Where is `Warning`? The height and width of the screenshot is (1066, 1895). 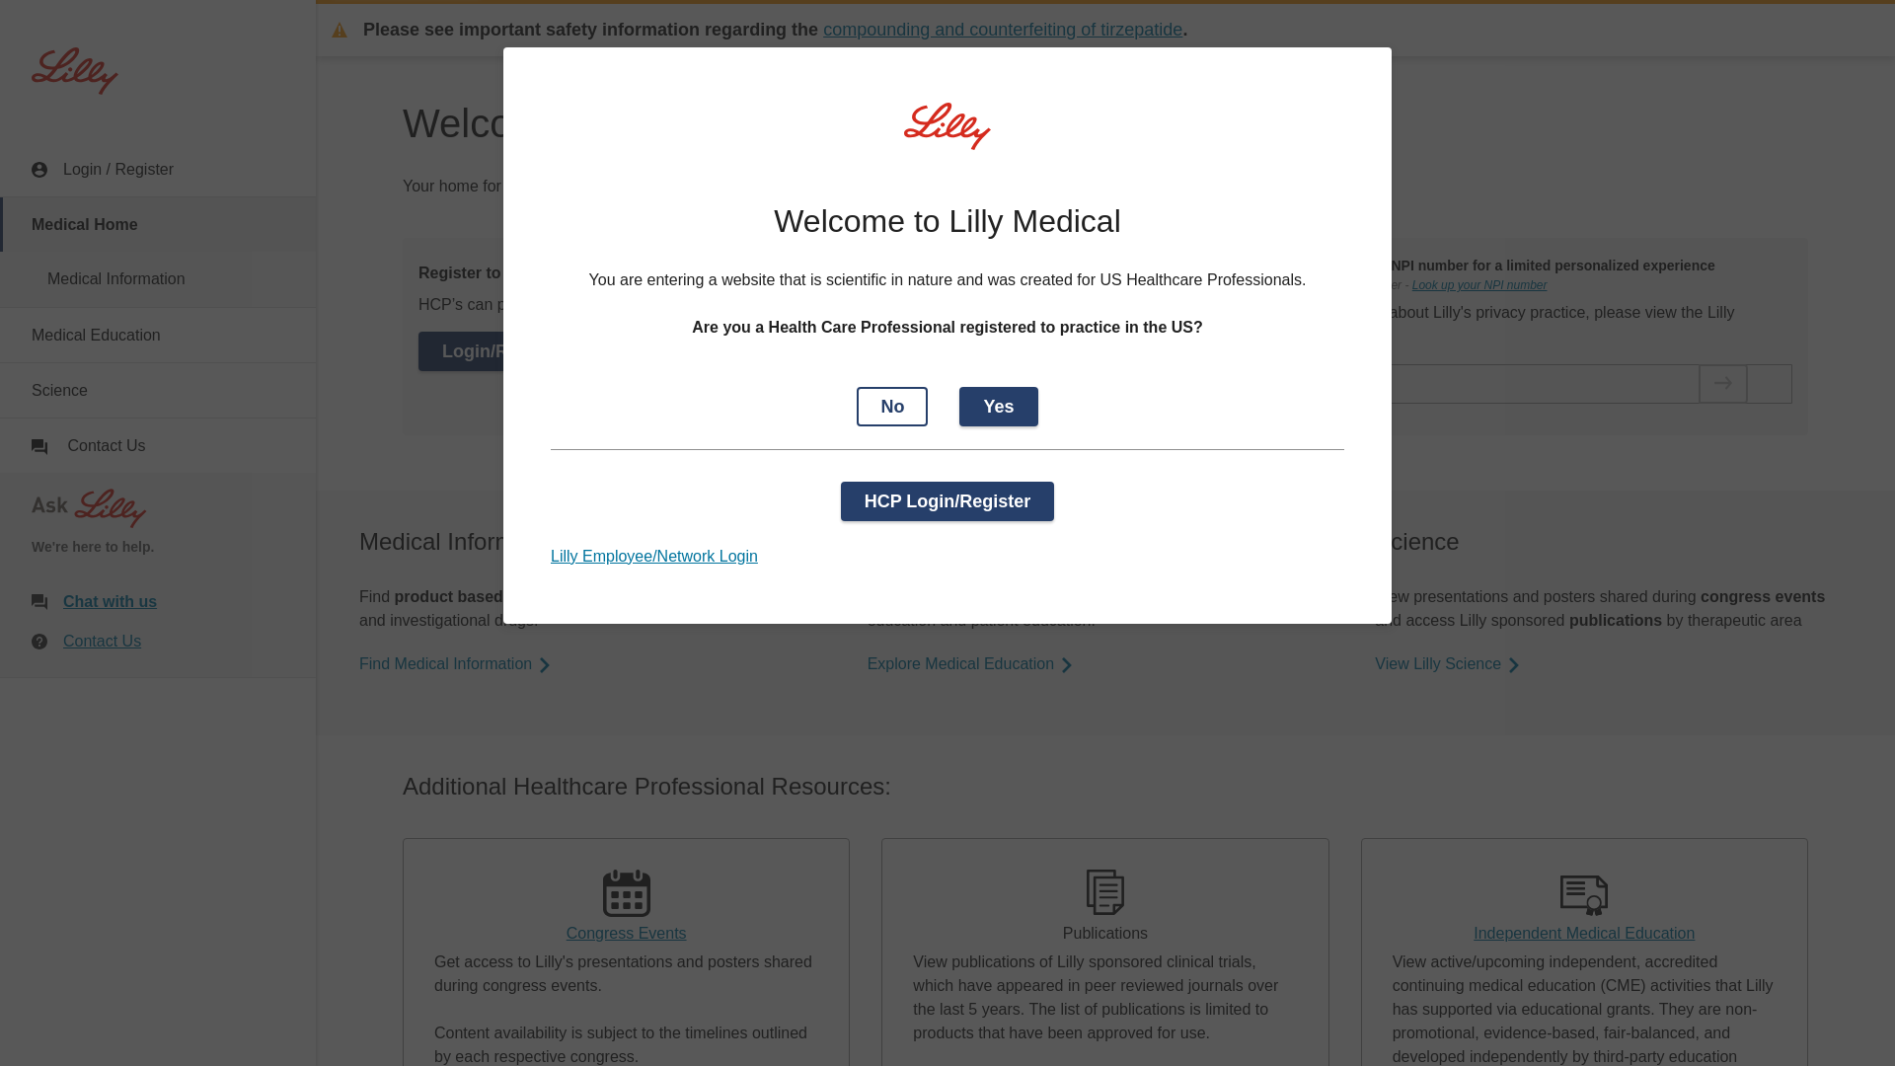 Warning is located at coordinates (340, 29).